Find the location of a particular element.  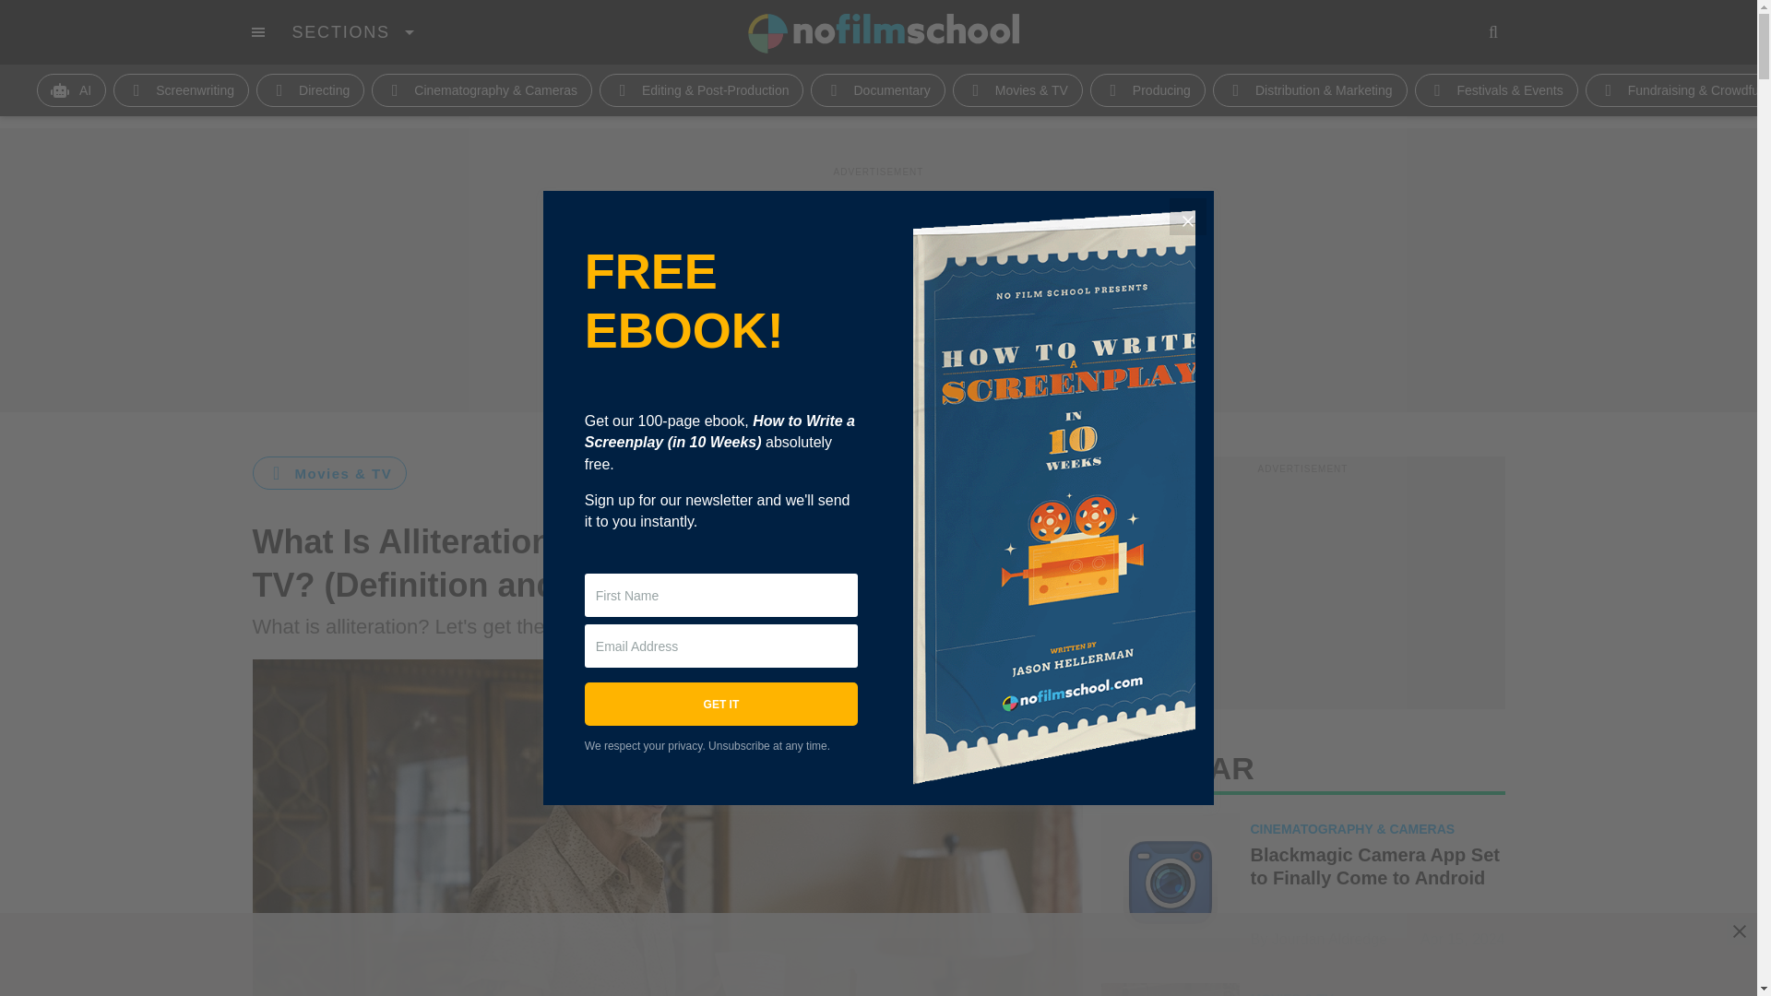

3rd party ad content is located at coordinates (1302, 592).